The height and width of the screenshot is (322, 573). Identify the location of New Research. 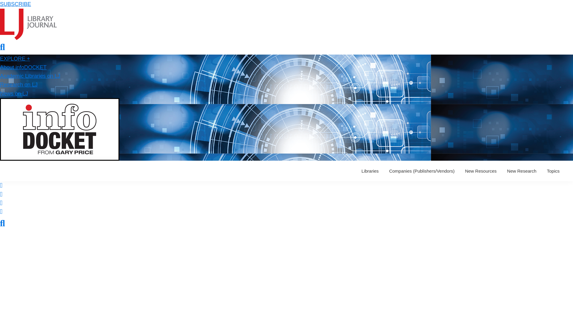
(522, 171).